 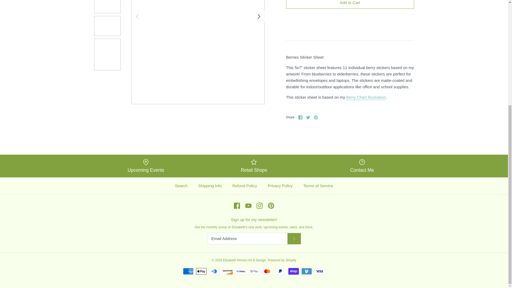 I want to click on Facebook, so click(x=237, y=206).